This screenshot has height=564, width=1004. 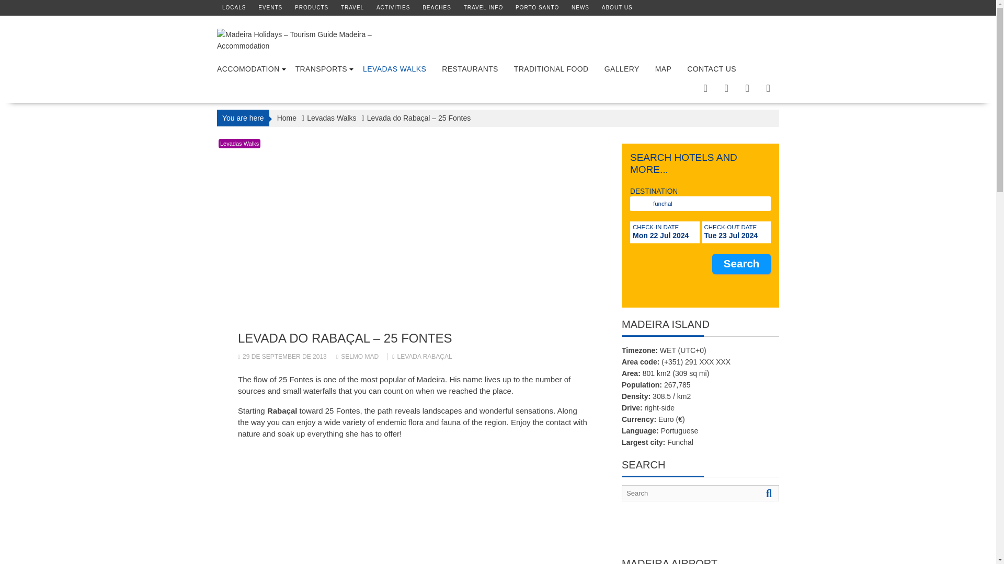 I want to click on Madeira Travel, so click(x=352, y=7).